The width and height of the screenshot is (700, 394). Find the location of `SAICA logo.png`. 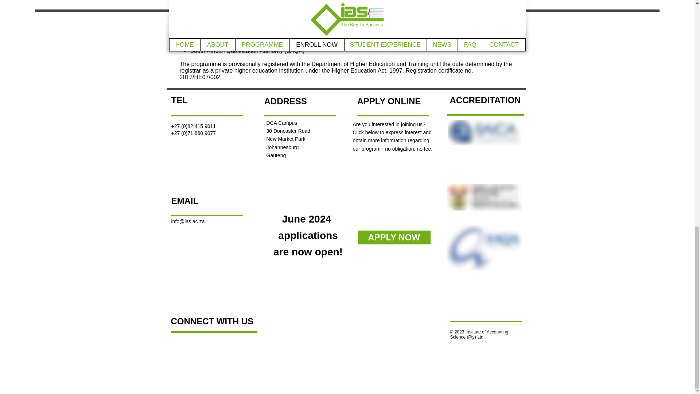

SAICA logo.png is located at coordinates (485, 133).